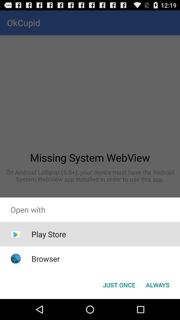 The width and height of the screenshot is (180, 320). What do you see at coordinates (49, 234) in the screenshot?
I see `scroll to the play store icon` at bounding box center [49, 234].